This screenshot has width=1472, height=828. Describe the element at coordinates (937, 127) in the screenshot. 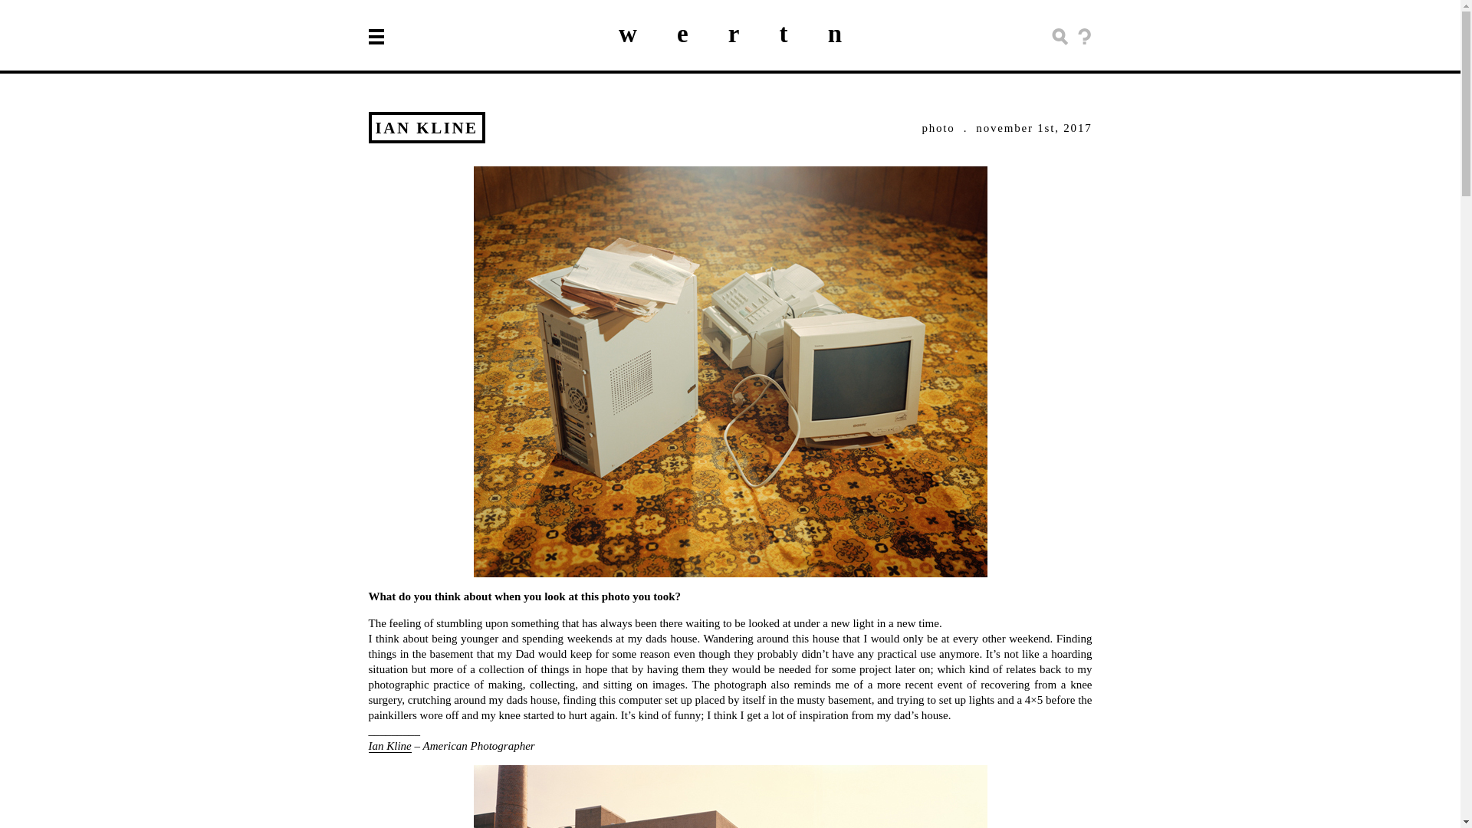

I see `photo` at that location.